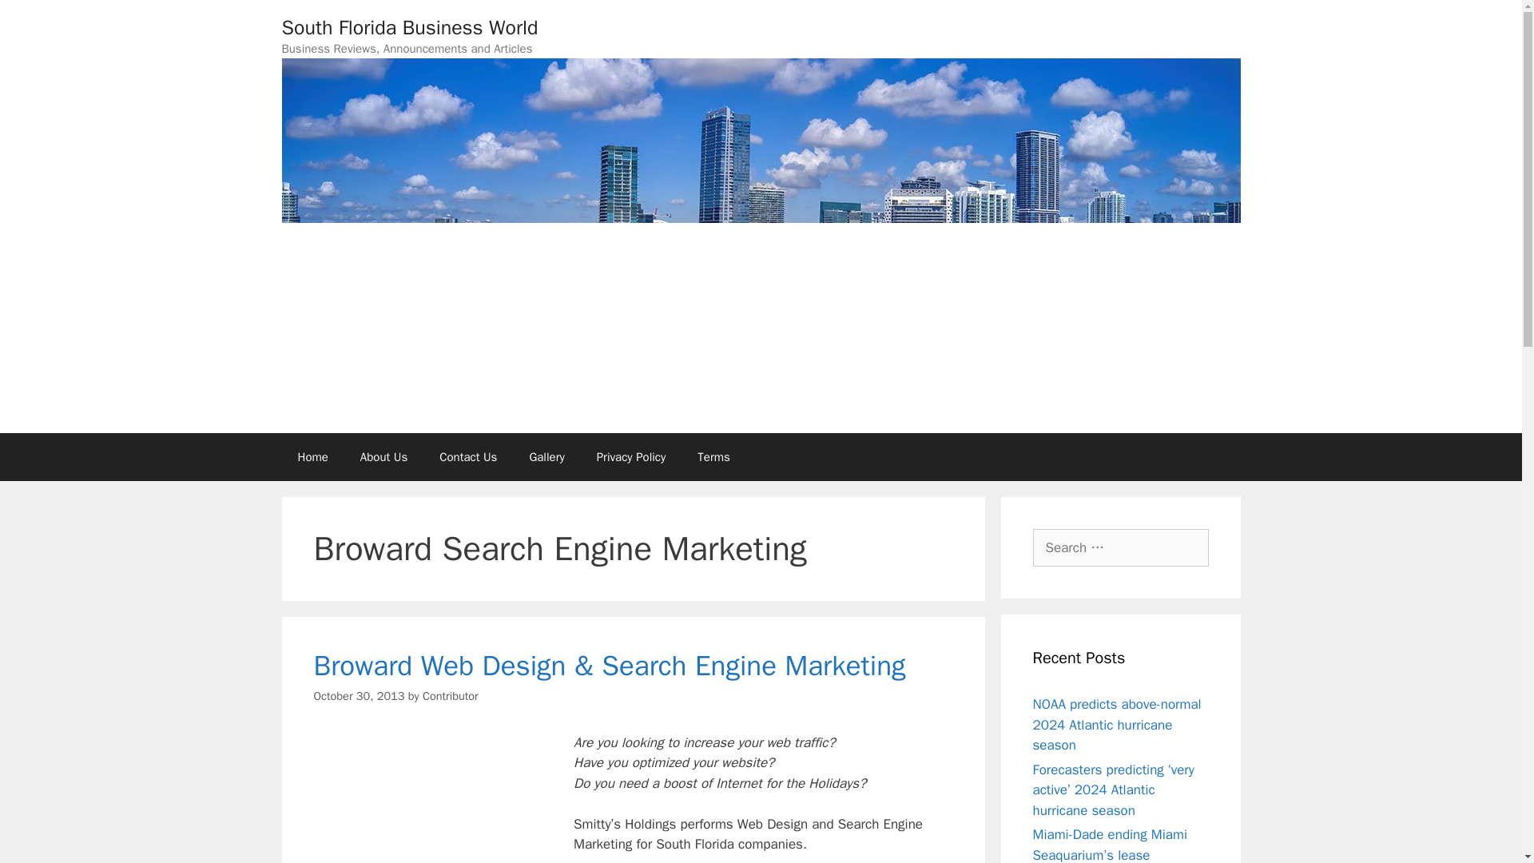 The width and height of the screenshot is (1534, 863). I want to click on View all posts by Contributor, so click(451, 695).